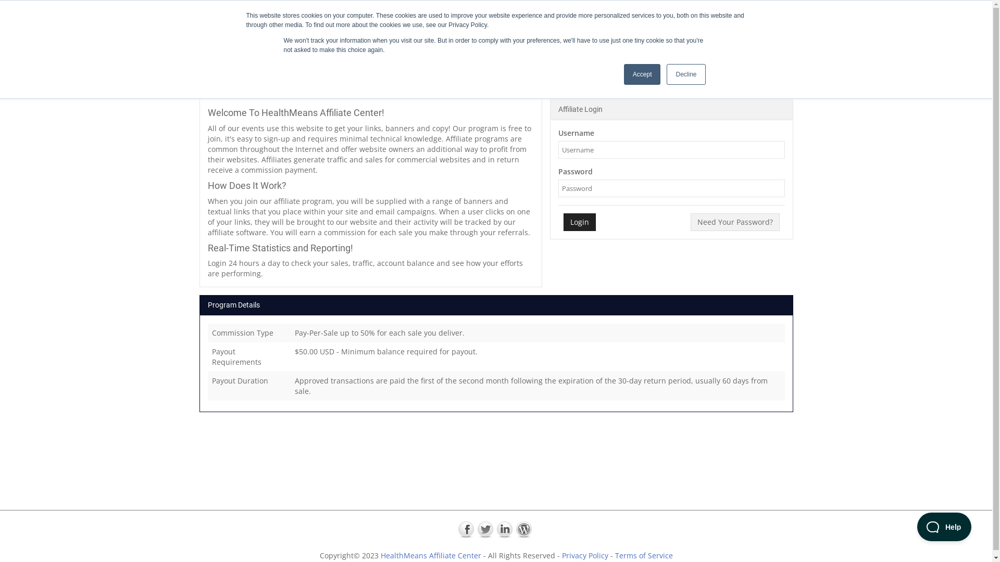 This screenshot has height=562, width=1000. Describe the element at coordinates (711, 18) in the screenshot. I see `FAQ` at that location.